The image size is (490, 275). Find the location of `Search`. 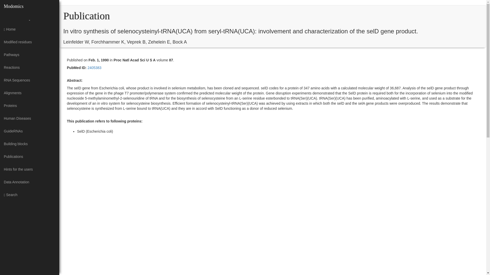

Search is located at coordinates (29, 195).